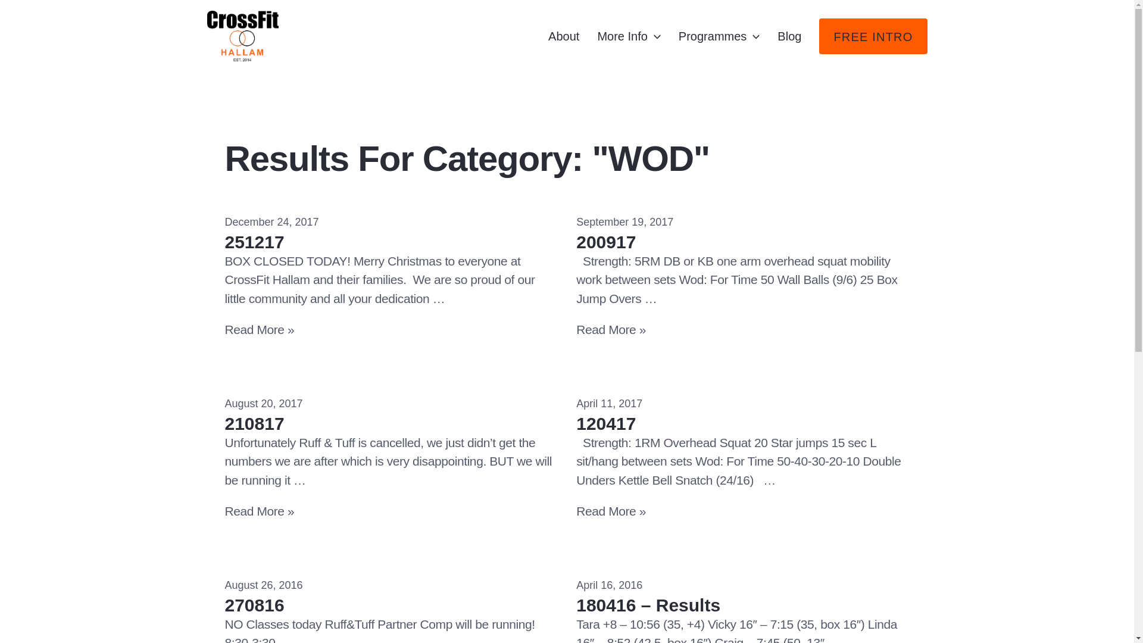 Image resolution: width=1143 pixels, height=643 pixels. What do you see at coordinates (392, 233) in the screenshot?
I see `December 24, 2017
251217` at bounding box center [392, 233].